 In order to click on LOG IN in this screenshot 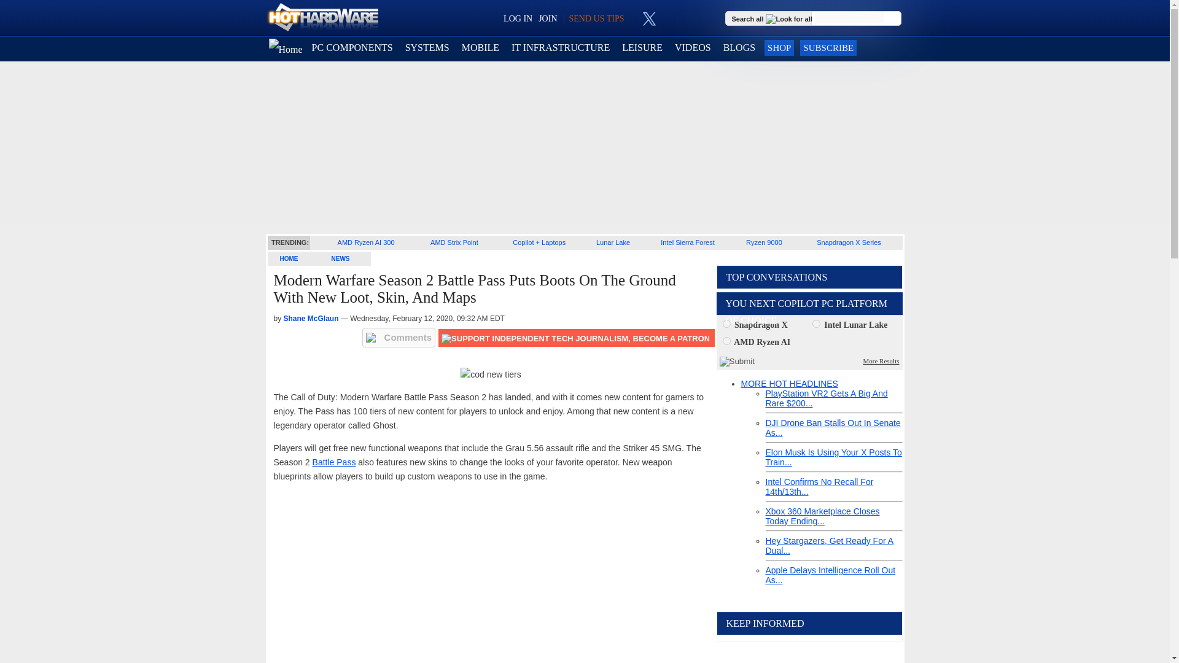, I will do `click(518, 18)`.